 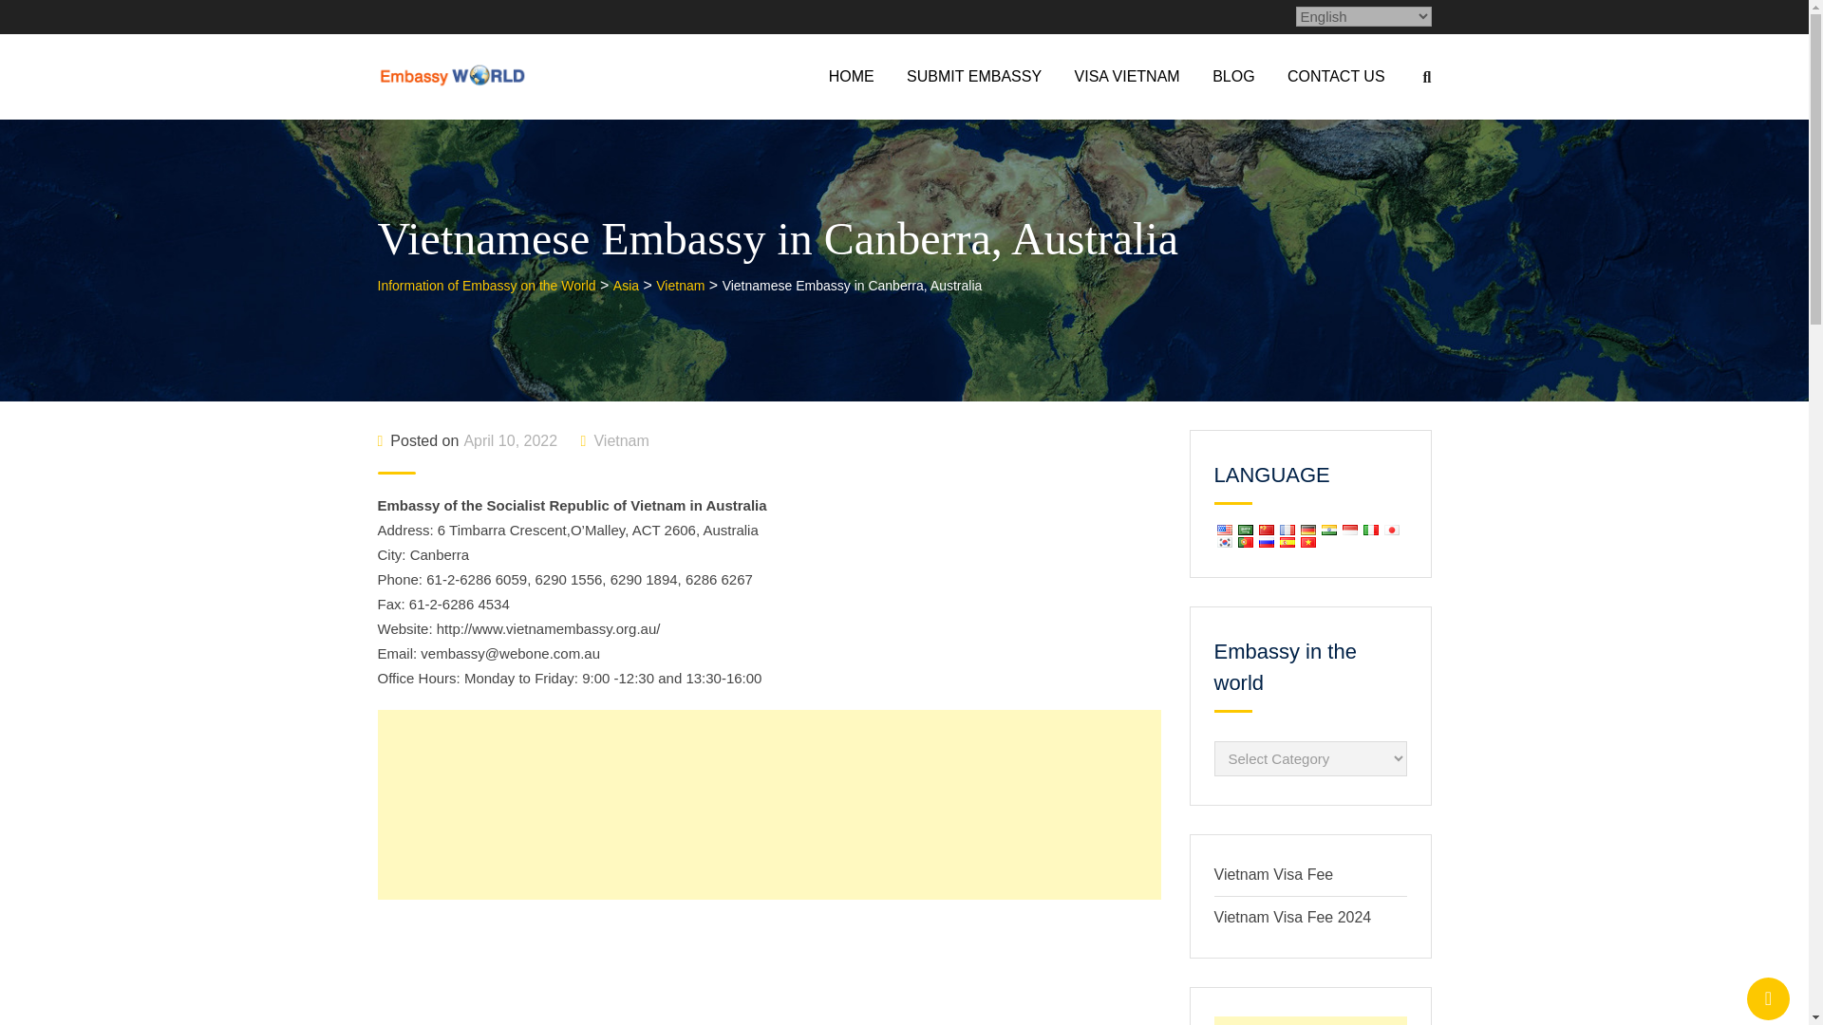 I want to click on Go to the Vietnam Category archives., so click(x=680, y=285).